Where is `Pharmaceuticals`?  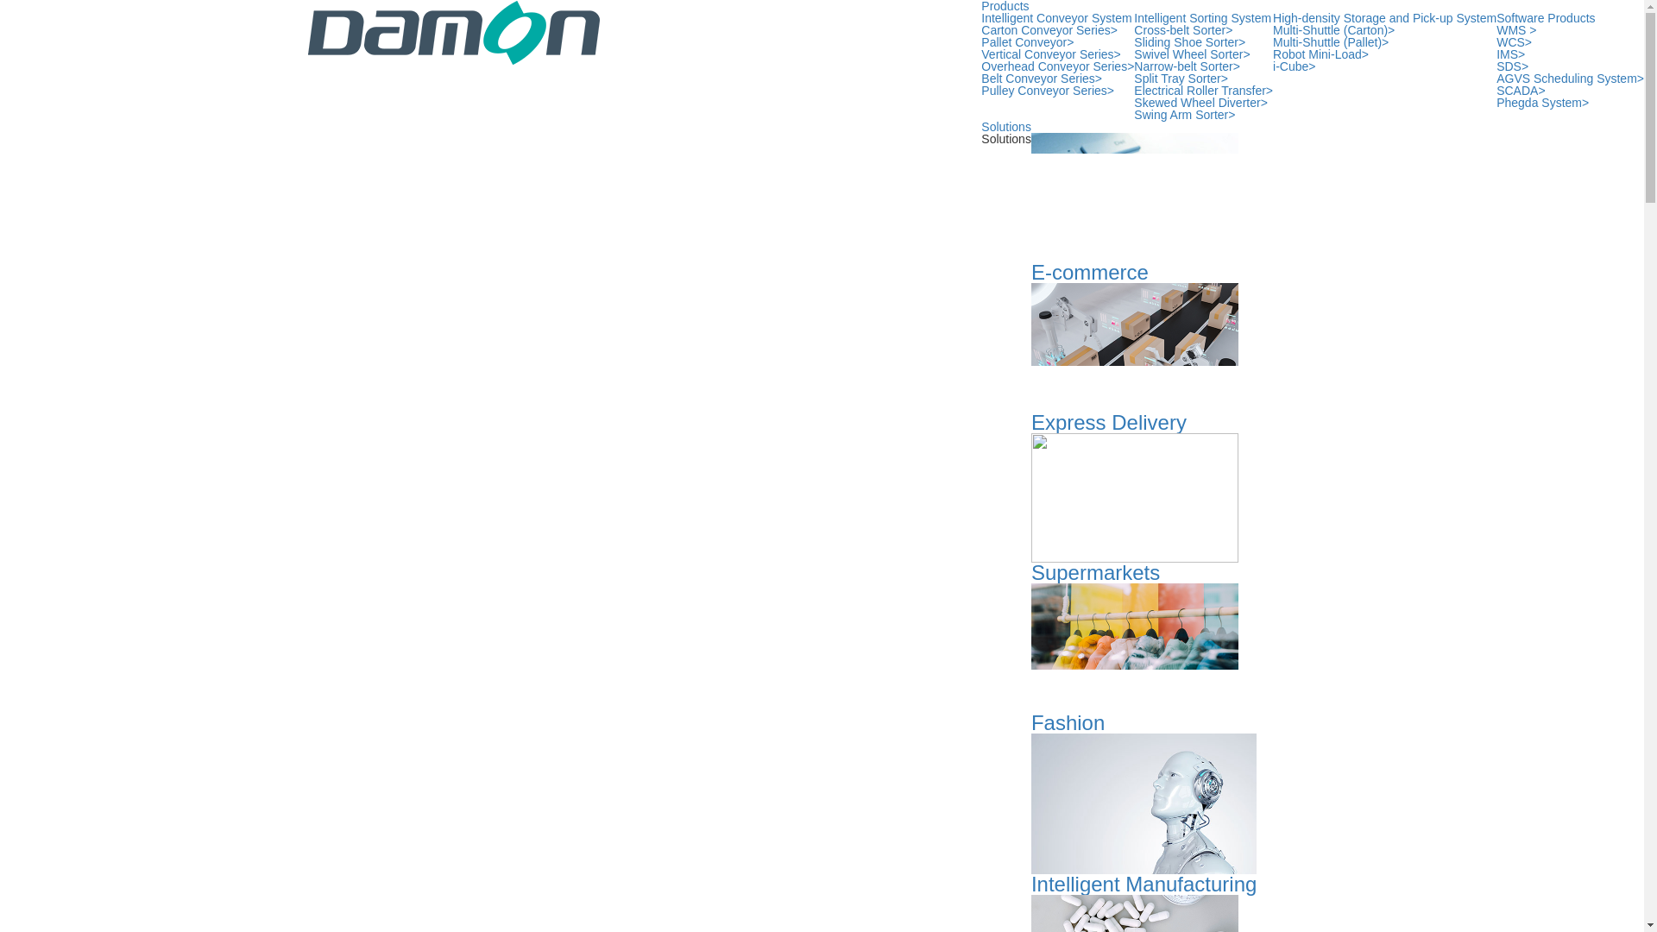 Pharmaceuticals is located at coordinates (1134, 913).